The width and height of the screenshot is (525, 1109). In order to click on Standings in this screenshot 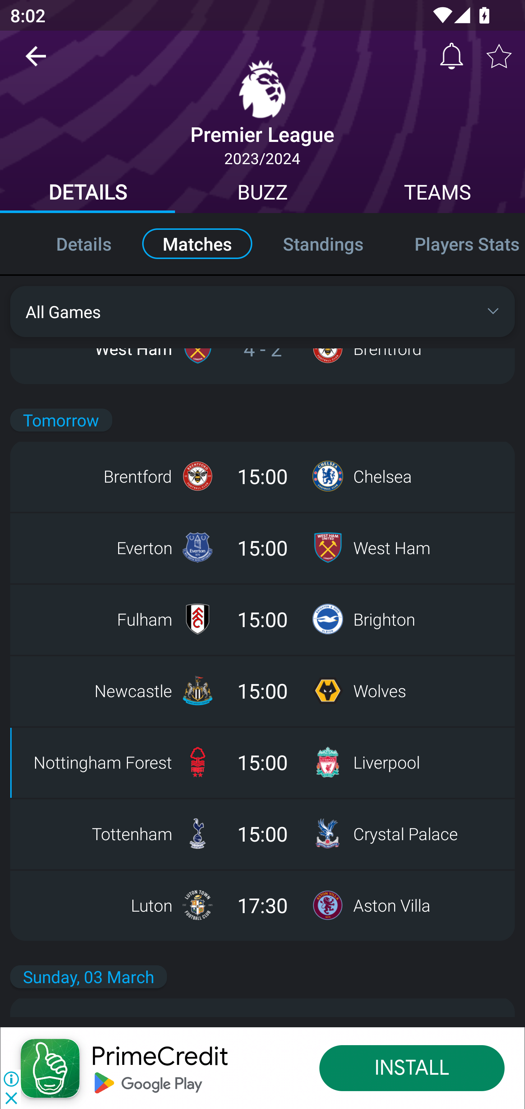, I will do `click(323, 243)`.